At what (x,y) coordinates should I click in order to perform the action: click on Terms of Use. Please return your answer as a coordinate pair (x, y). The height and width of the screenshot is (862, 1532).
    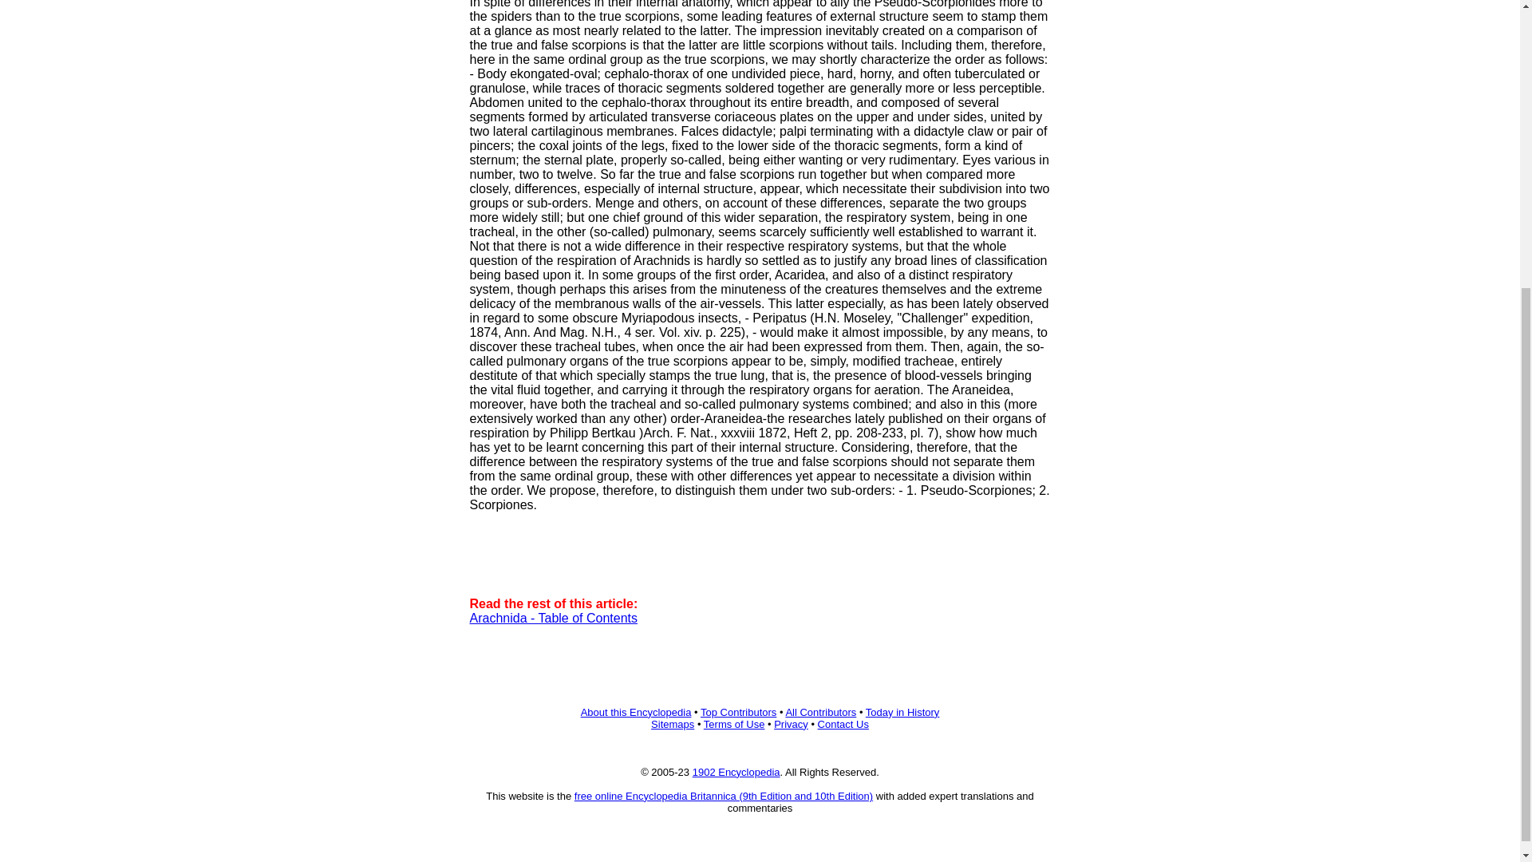
    Looking at the image, I should click on (734, 723).